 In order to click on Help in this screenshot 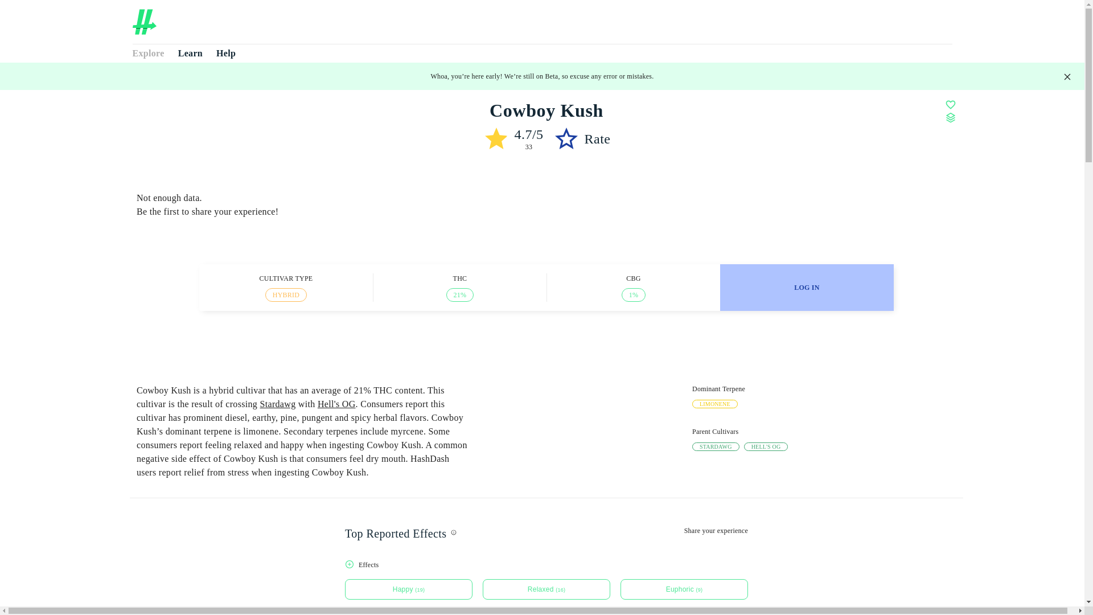, I will do `click(226, 53)`.